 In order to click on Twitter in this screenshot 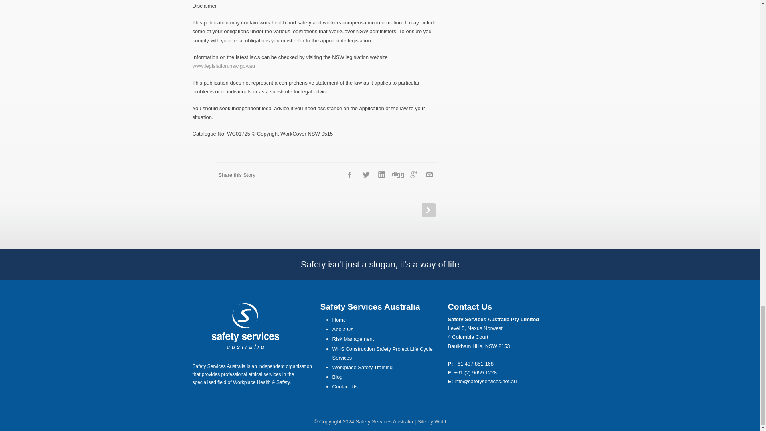, I will do `click(365, 174)`.